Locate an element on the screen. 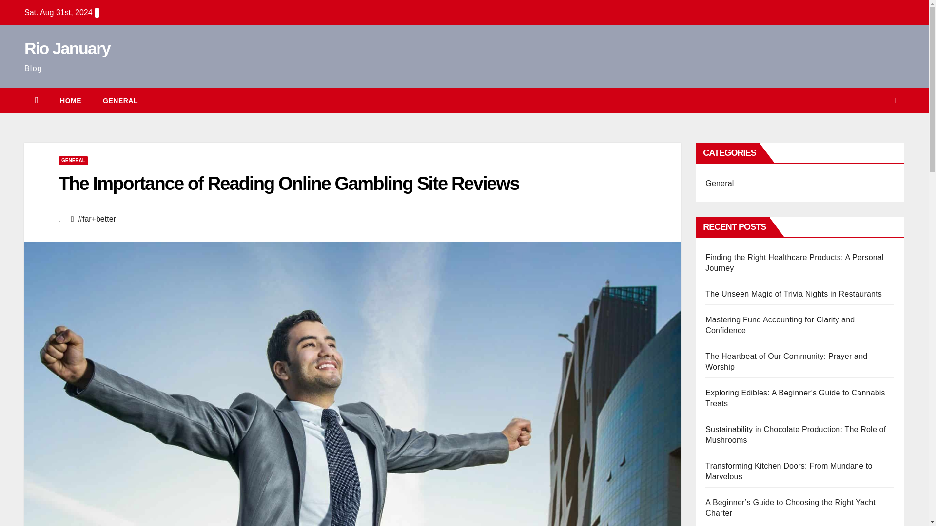 The image size is (936, 526). The Unseen Magic of Trivia Nights in Restaurants is located at coordinates (794, 294).